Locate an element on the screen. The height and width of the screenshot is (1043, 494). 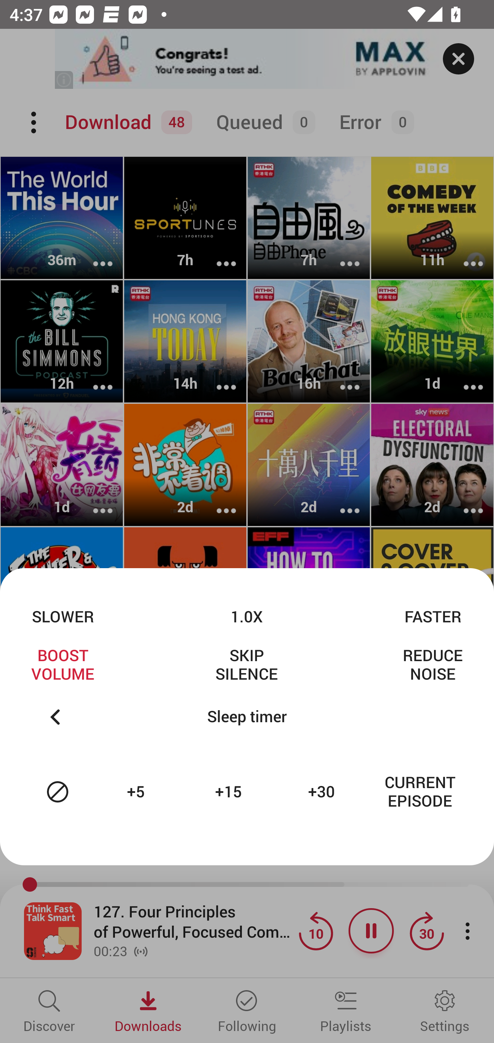
+15  is located at coordinates (230, 792).